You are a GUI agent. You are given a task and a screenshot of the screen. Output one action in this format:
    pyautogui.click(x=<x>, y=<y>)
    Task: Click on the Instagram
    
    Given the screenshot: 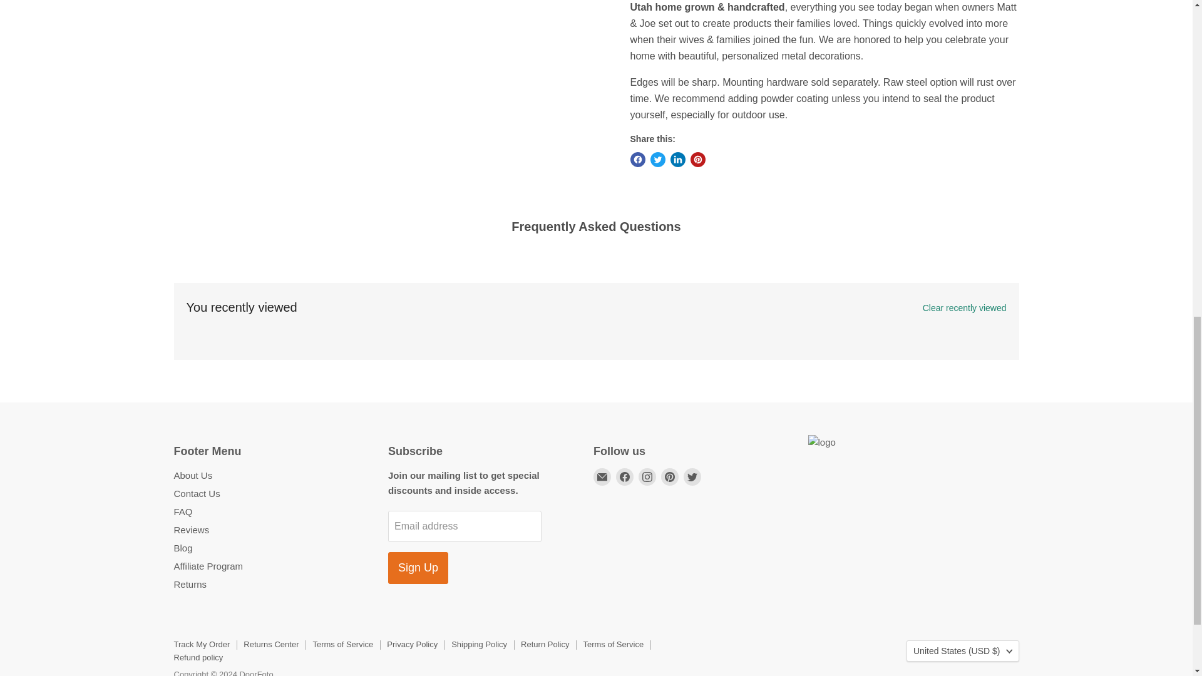 What is the action you would take?
    pyautogui.click(x=647, y=477)
    